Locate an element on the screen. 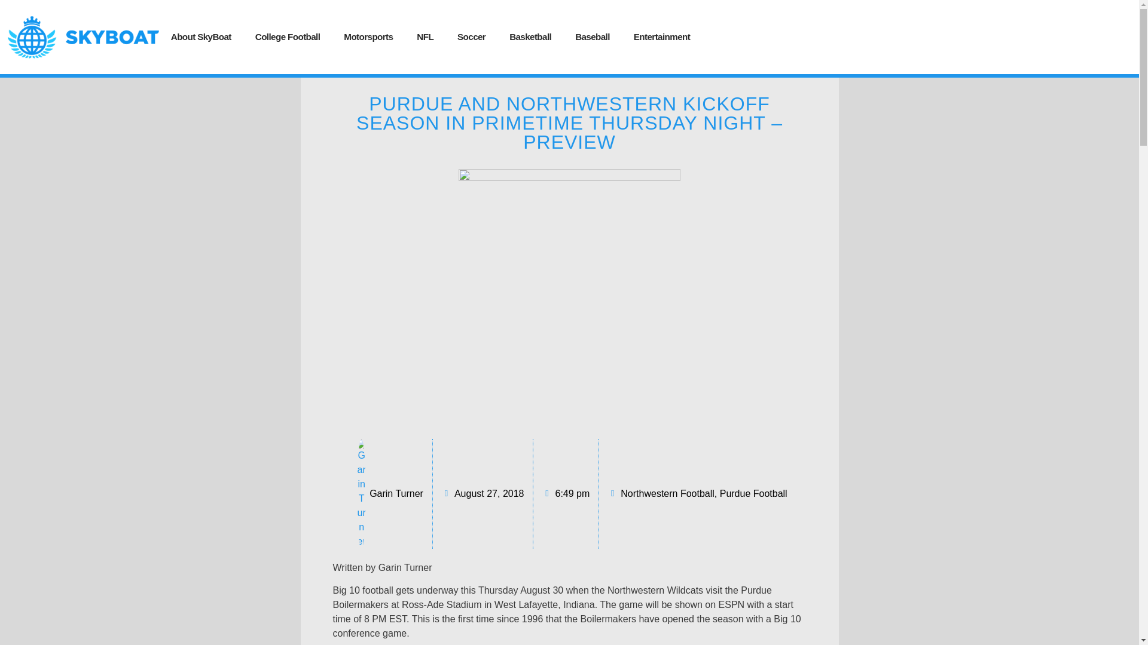 Image resolution: width=1148 pixels, height=645 pixels. College Football is located at coordinates (288, 36).